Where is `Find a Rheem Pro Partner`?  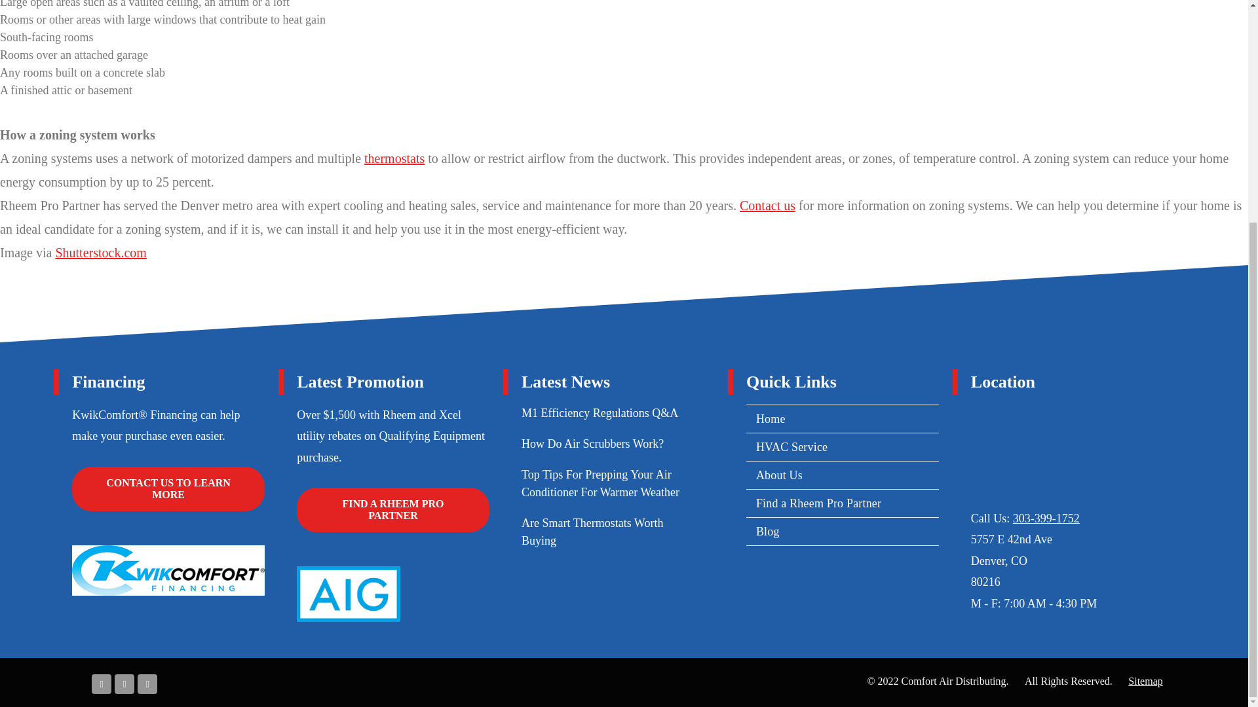
Find a Rheem Pro Partner is located at coordinates (393, 510).